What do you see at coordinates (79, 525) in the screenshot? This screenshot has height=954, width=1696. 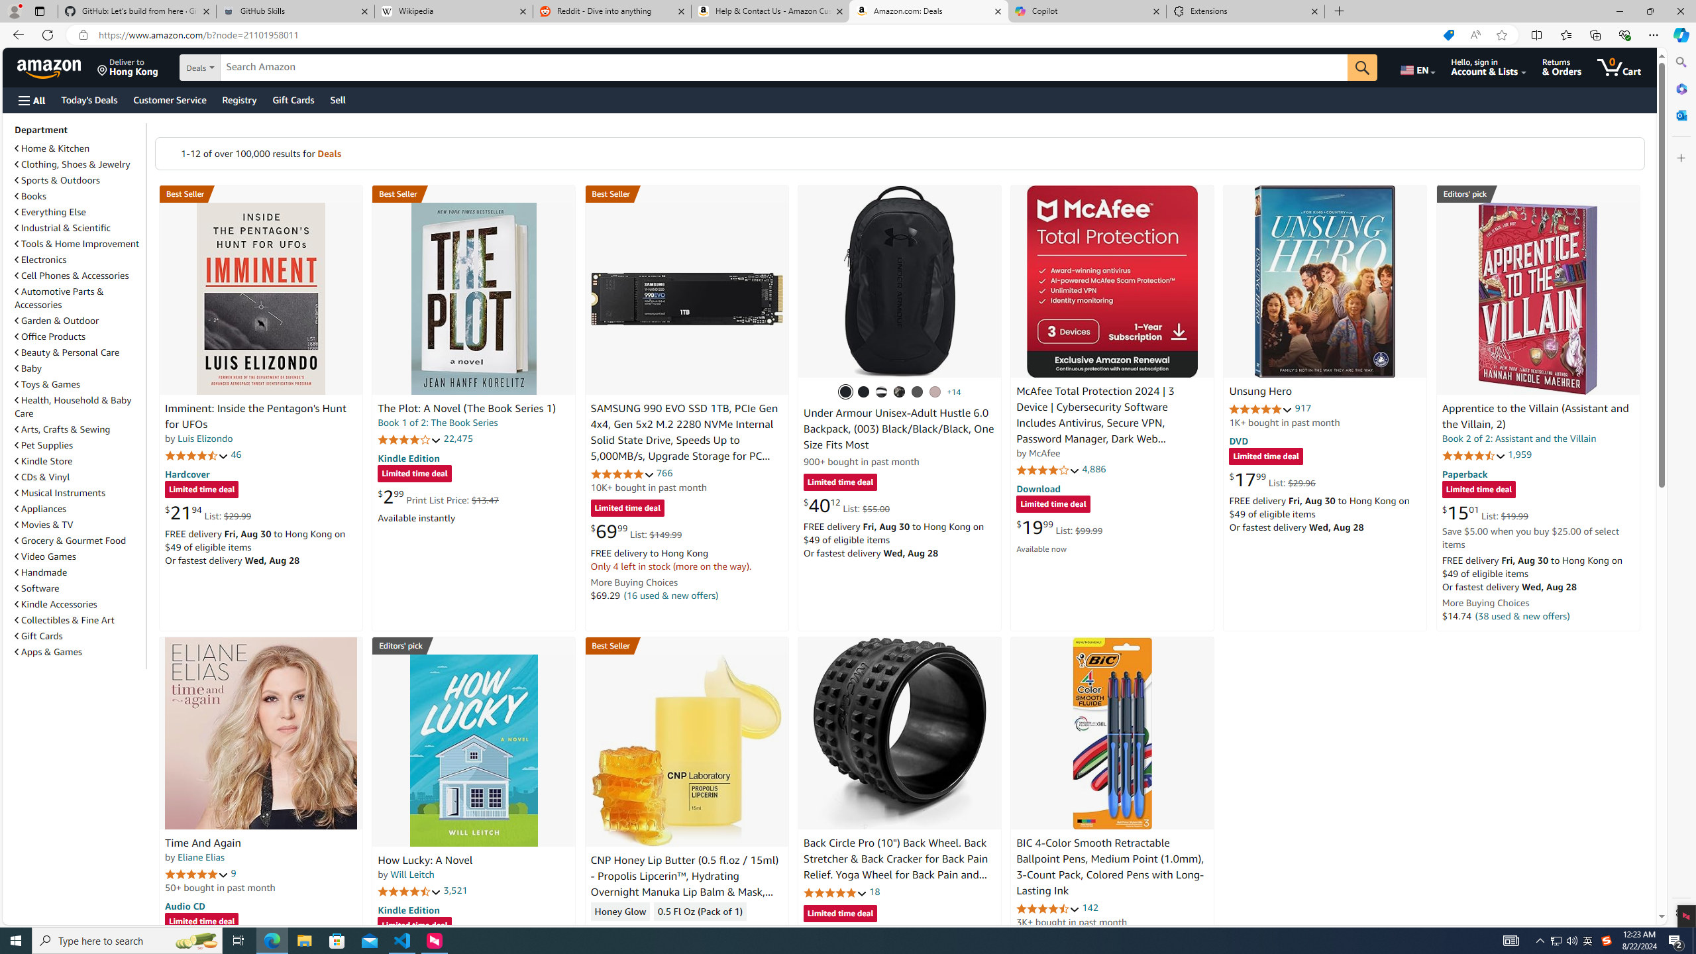 I see `Movies & TV` at bounding box center [79, 525].